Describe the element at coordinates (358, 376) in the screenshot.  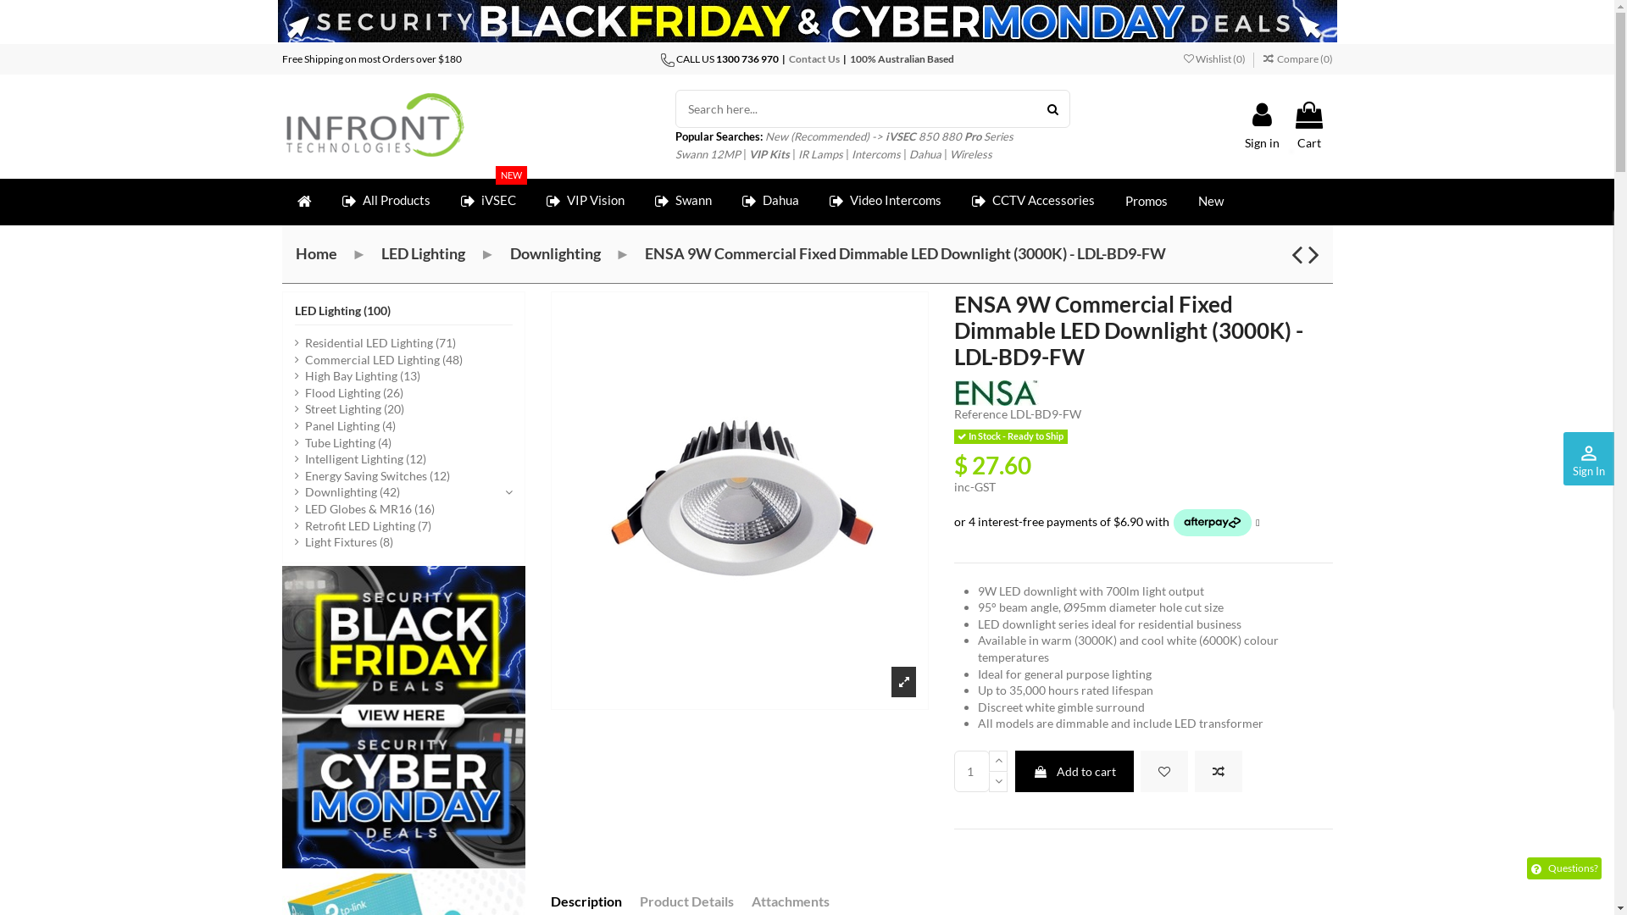
I see `High Bay Lighting (13)` at that location.